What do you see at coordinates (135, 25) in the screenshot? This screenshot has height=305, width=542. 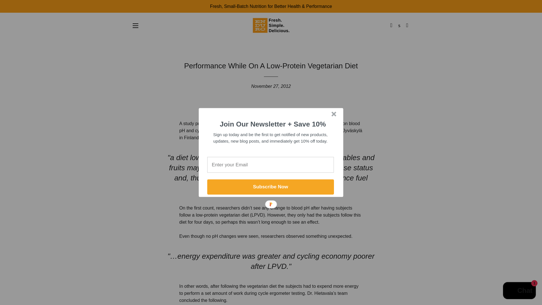 I see `SITE NAVIGATION` at bounding box center [135, 25].